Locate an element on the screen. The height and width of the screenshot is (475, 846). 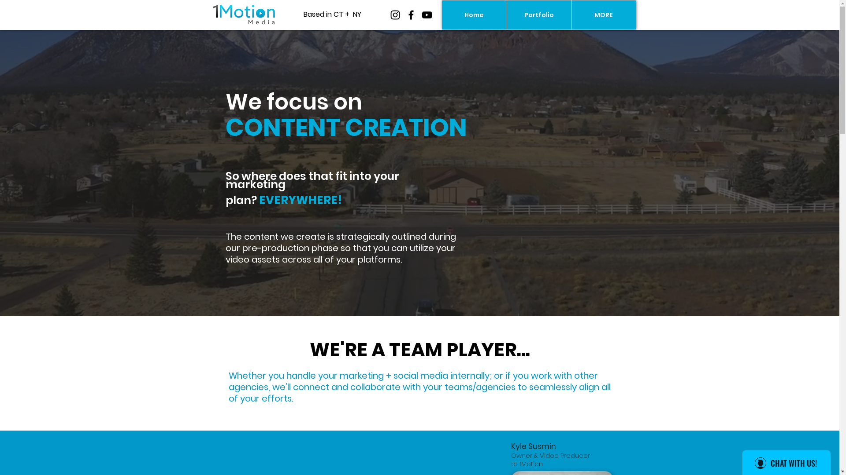
Portfolio is located at coordinates (539, 15).